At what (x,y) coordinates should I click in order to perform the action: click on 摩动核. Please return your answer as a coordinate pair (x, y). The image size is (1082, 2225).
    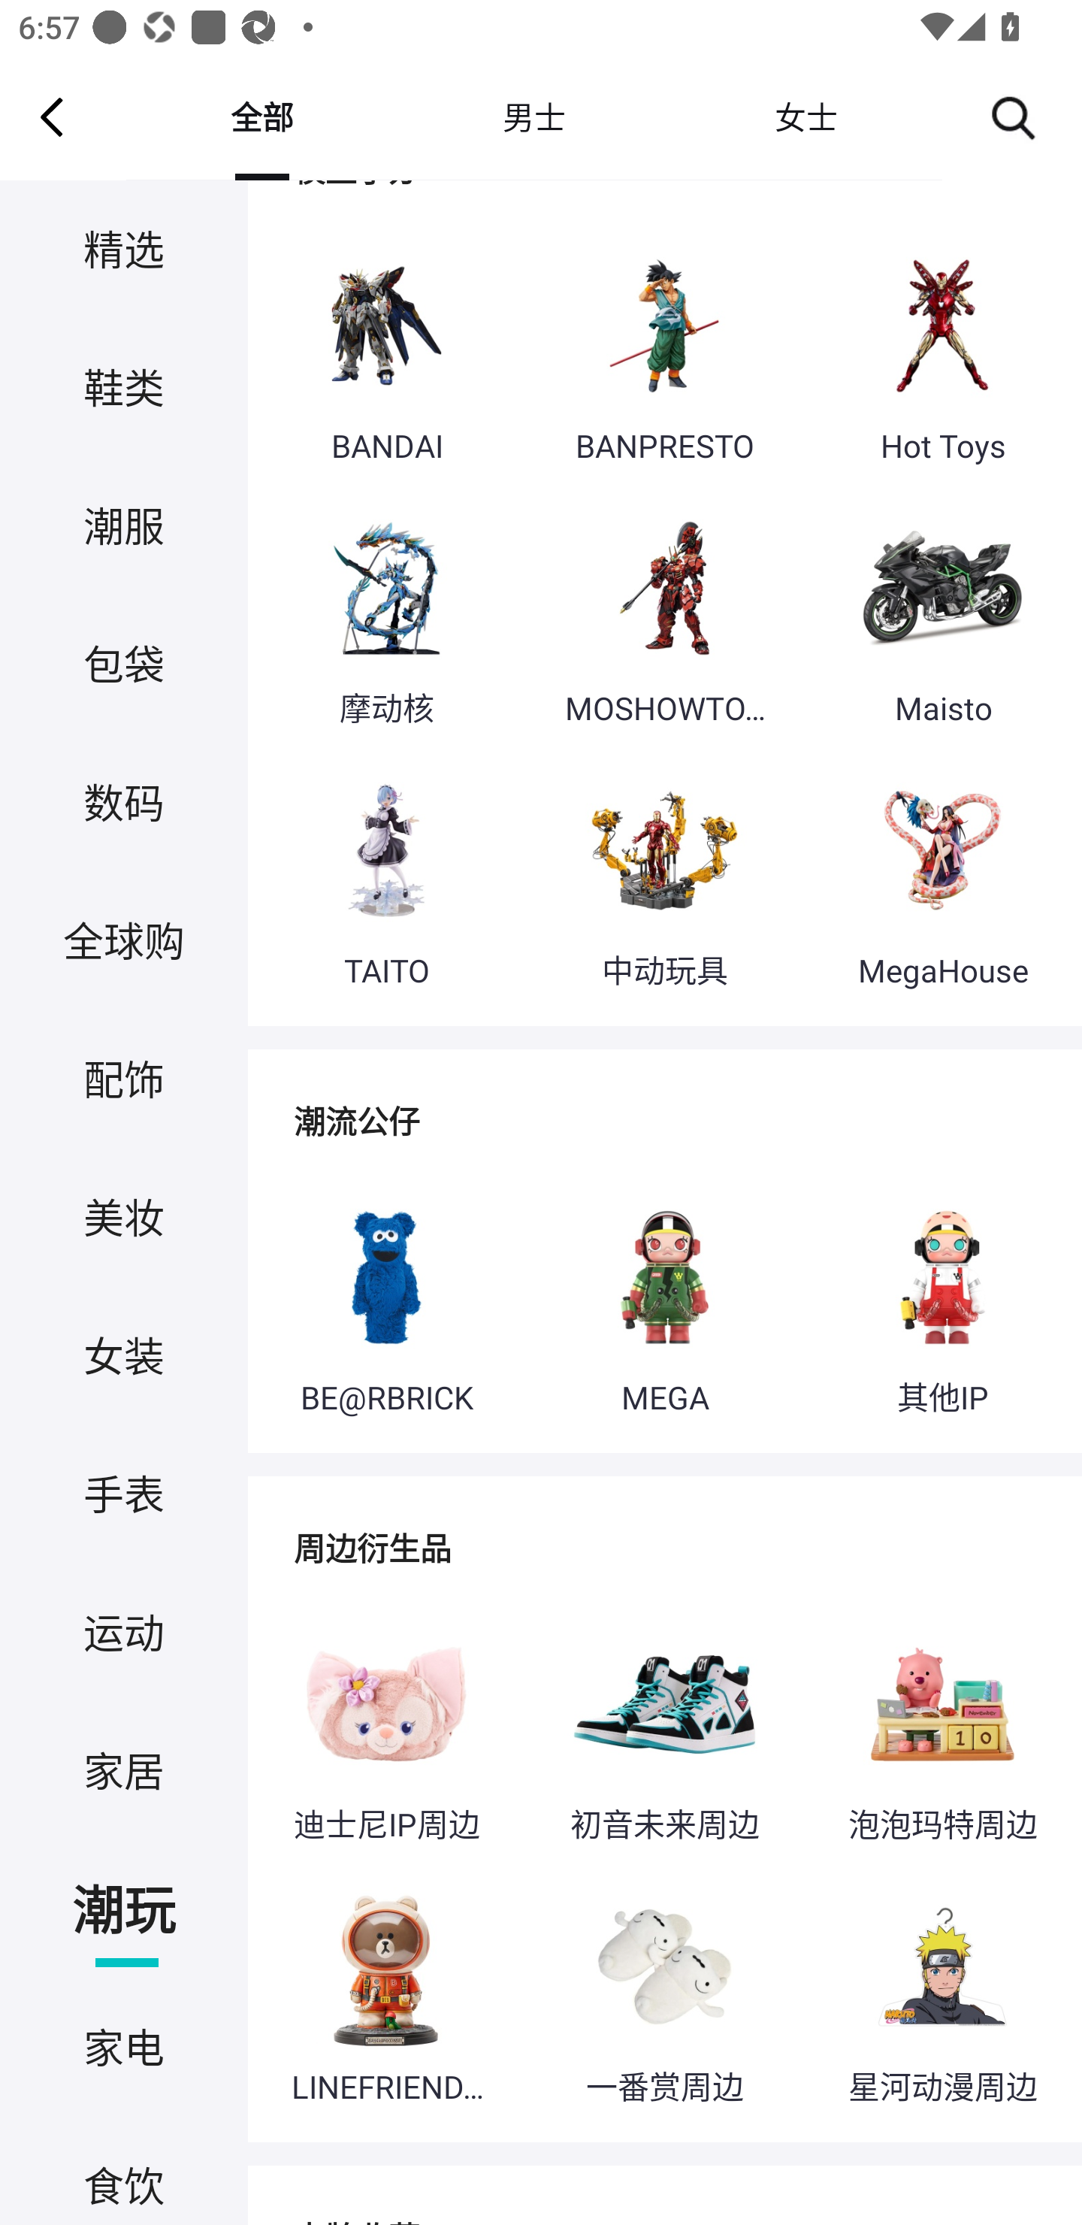
    Looking at the image, I should click on (386, 618).